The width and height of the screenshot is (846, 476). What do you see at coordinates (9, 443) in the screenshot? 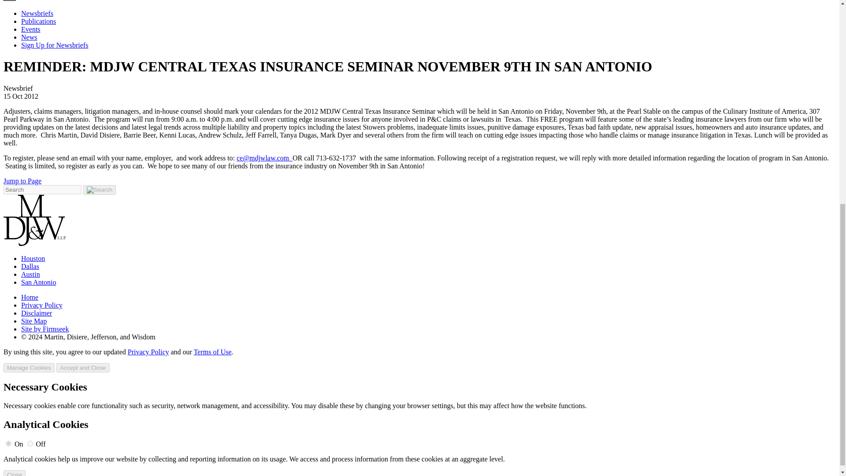
I see `on` at bounding box center [9, 443].